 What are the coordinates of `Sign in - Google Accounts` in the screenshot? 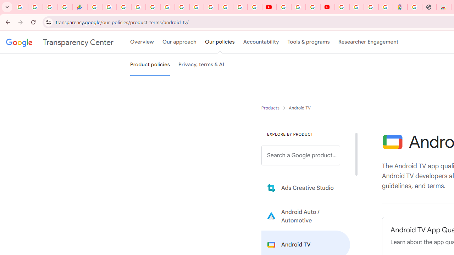 It's located at (138, 7).